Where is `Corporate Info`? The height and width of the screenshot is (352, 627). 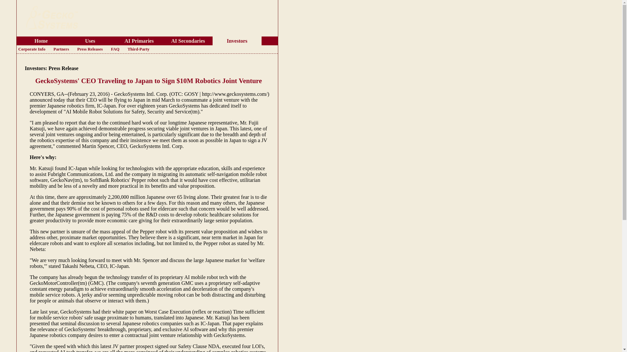 Corporate Info is located at coordinates (32, 50).